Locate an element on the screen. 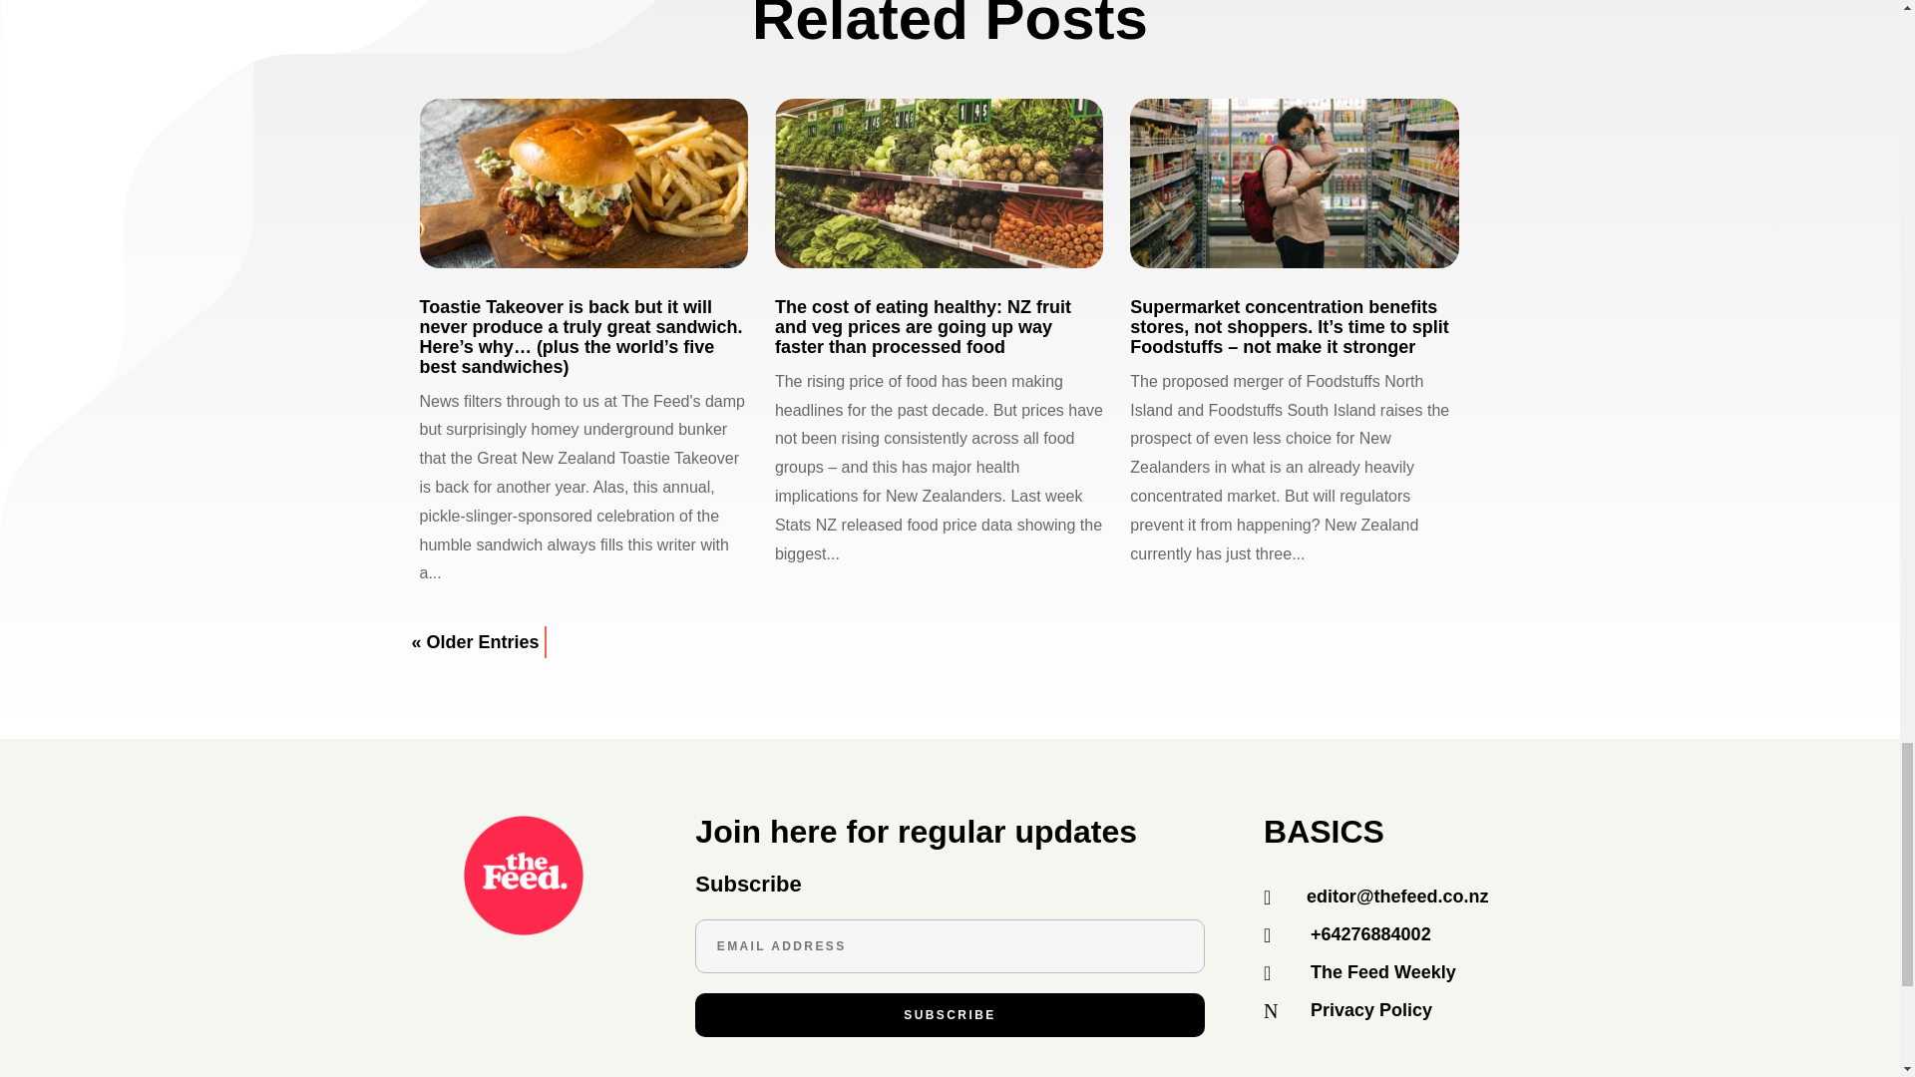 Image resolution: width=1915 pixels, height=1077 pixels. Subscribe is located at coordinates (950, 1015).